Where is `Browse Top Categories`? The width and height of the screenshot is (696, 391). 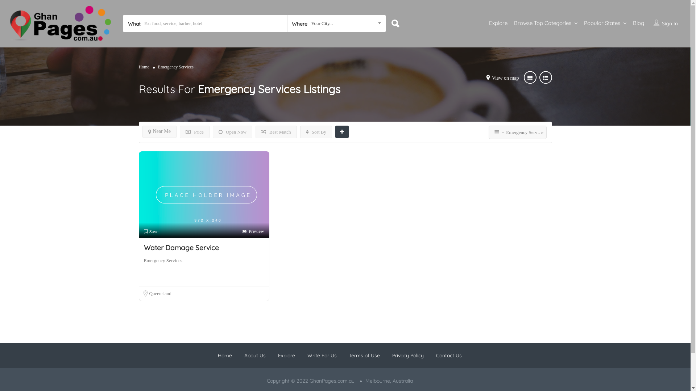 Browse Top Categories is located at coordinates (543, 23).